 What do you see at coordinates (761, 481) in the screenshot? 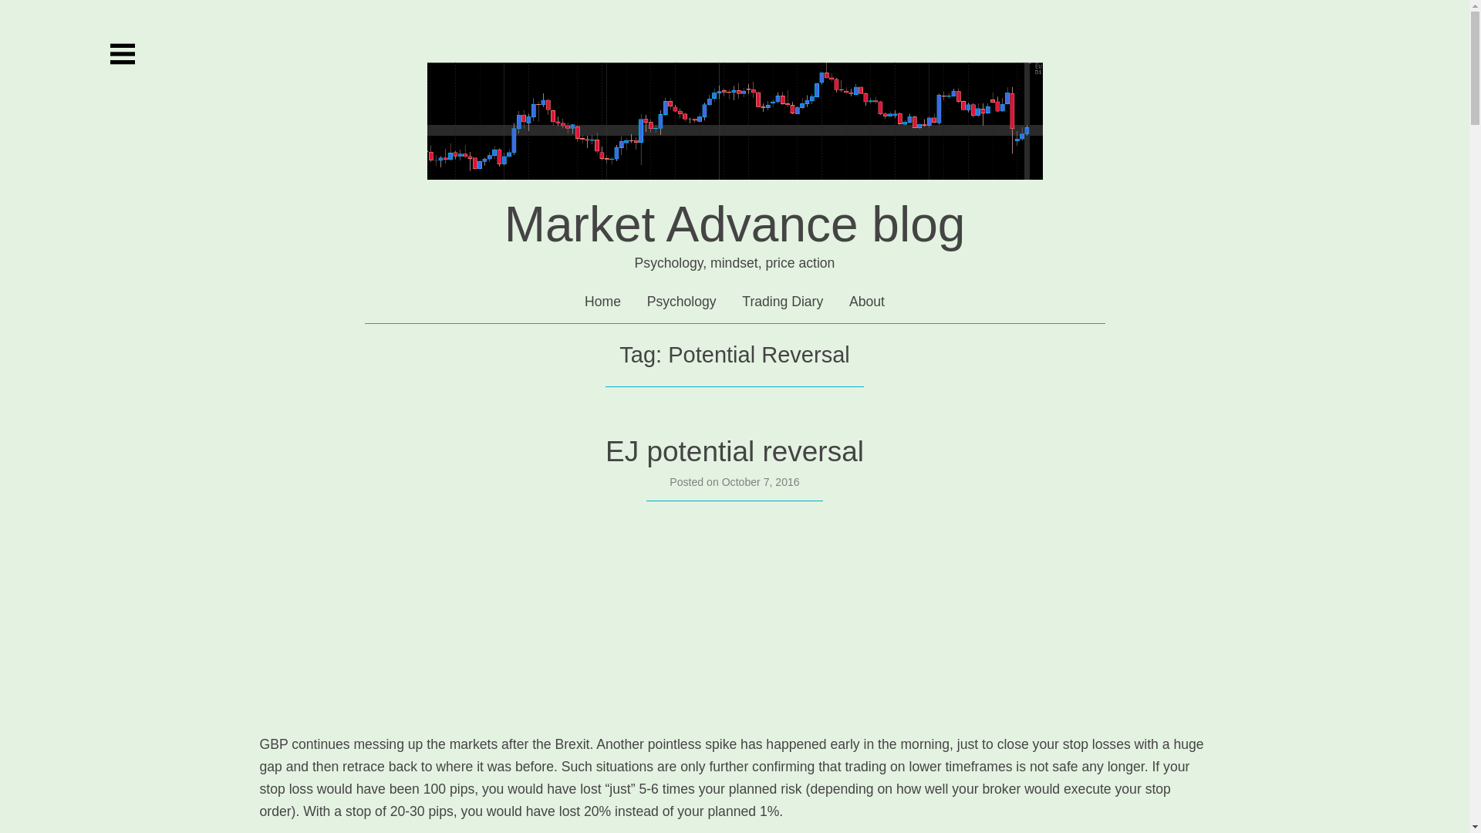
I see `October 7, 2016` at bounding box center [761, 481].